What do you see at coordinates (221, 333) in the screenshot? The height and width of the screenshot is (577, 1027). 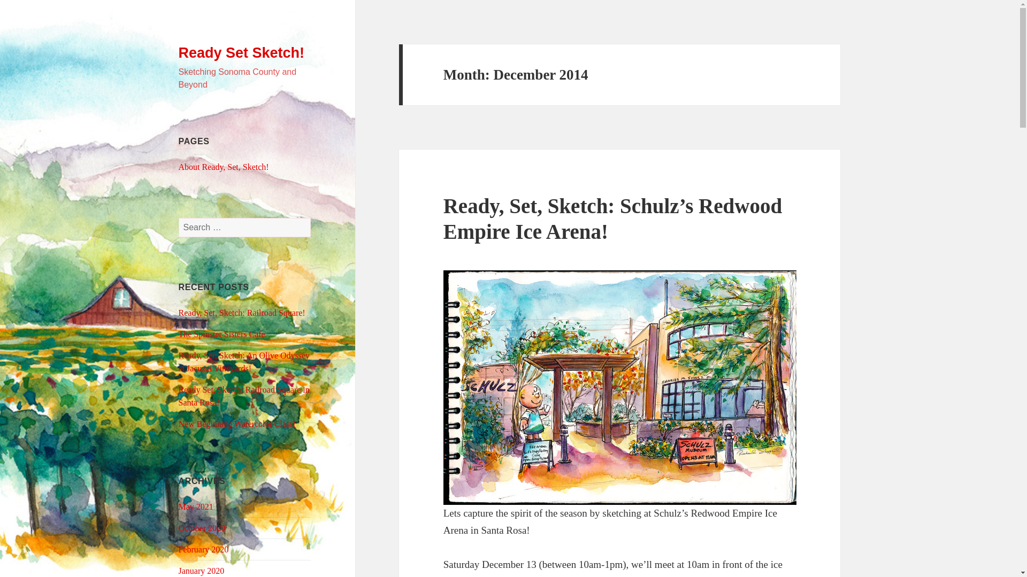 I see `The Spinster Sisters Cafe` at bounding box center [221, 333].